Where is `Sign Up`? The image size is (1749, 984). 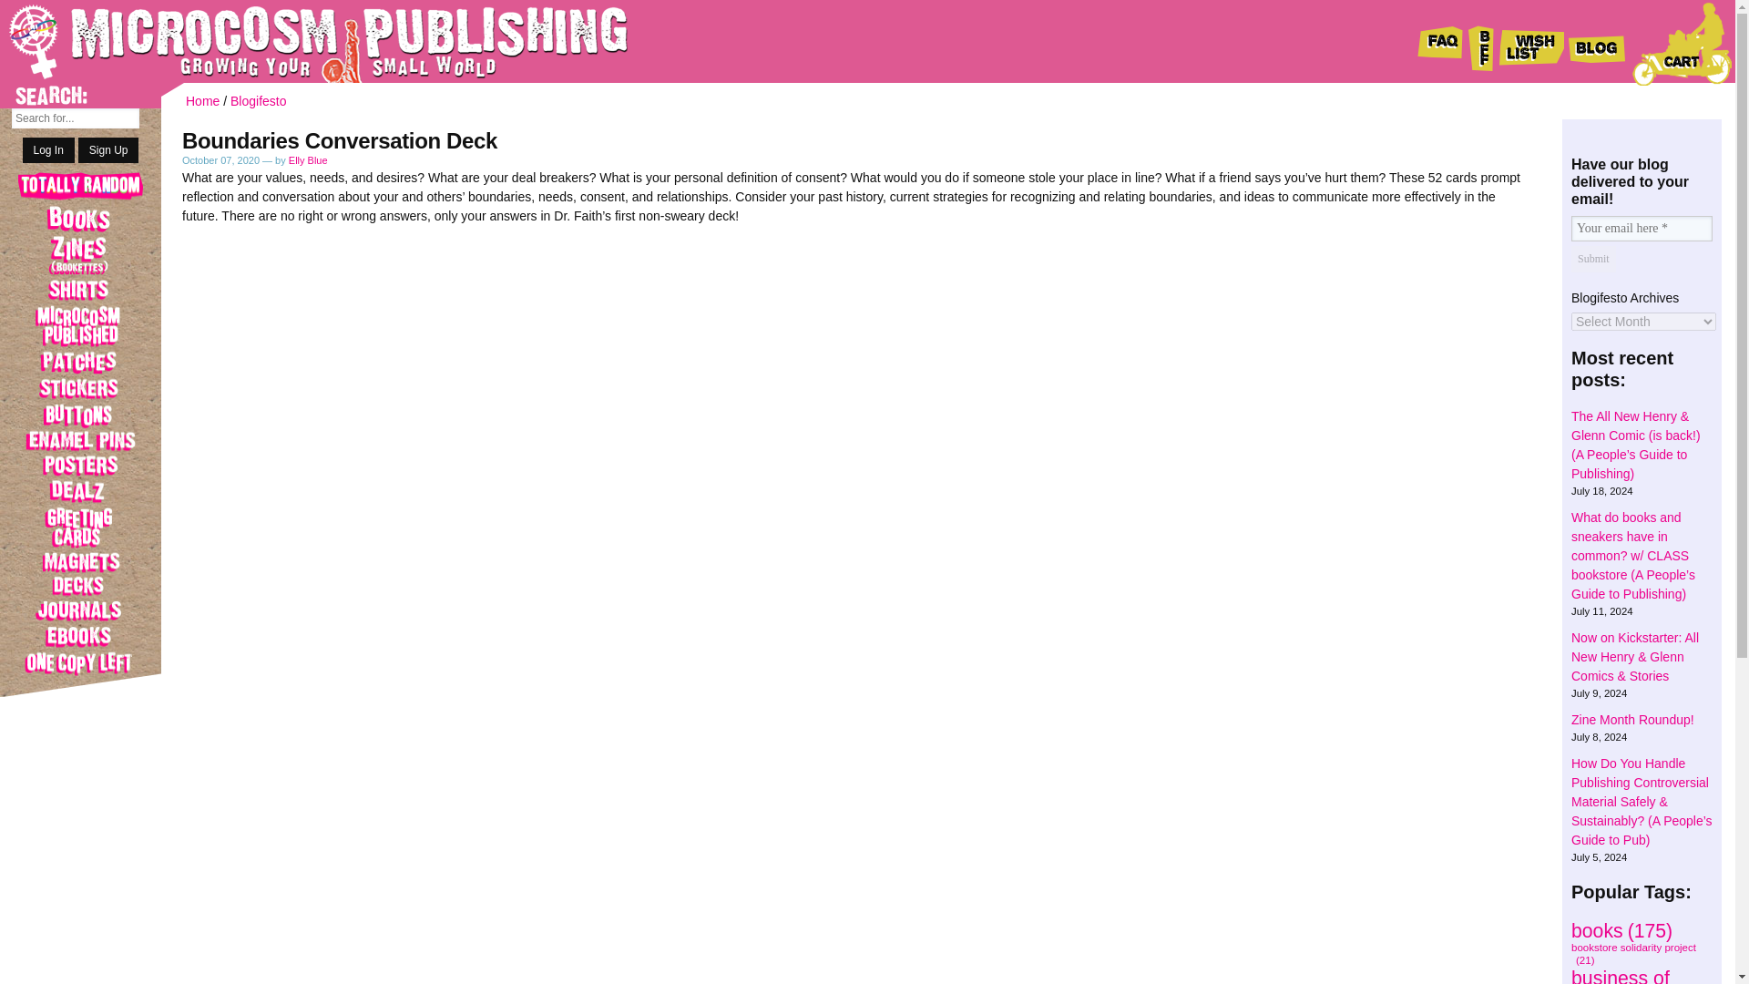 Sign Up is located at coordinates (109, 150).